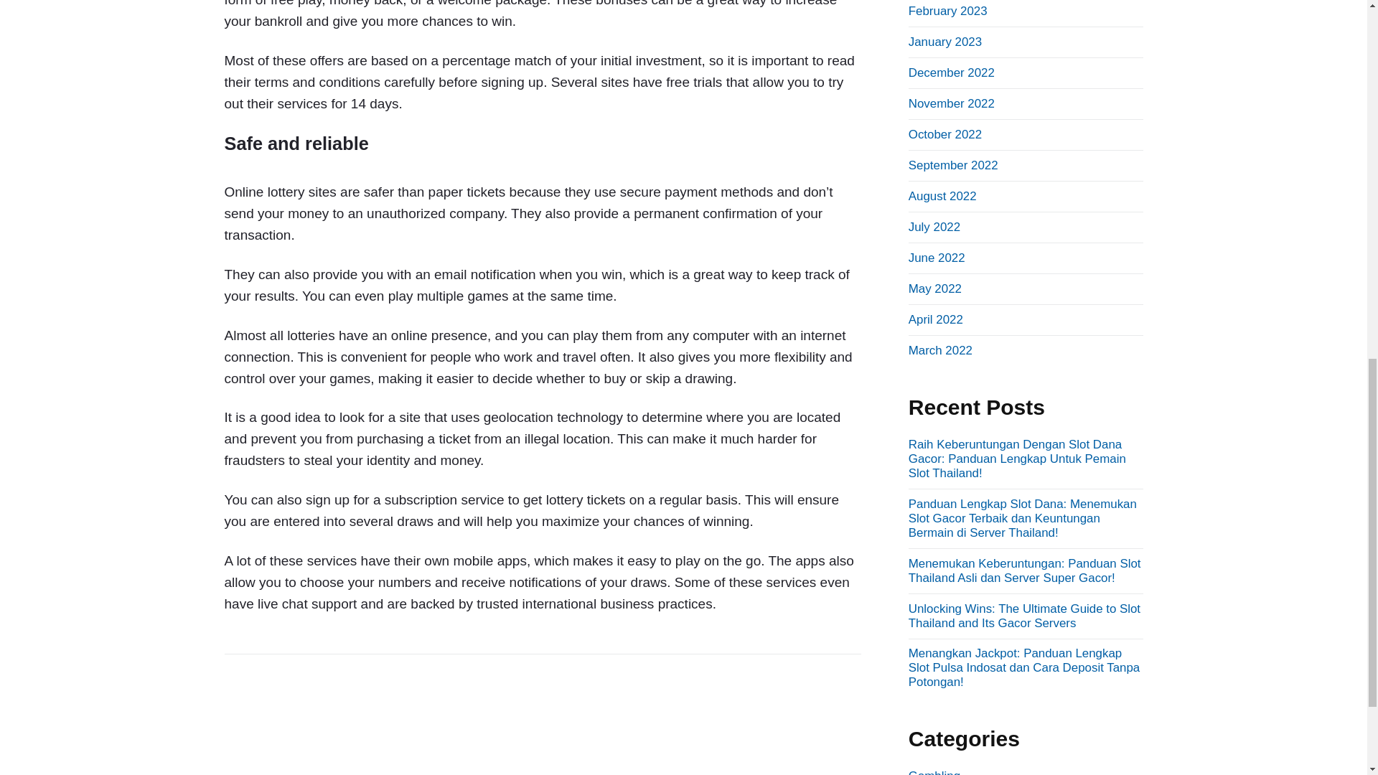 This screenshot has width=1378, height=775. I want to click on February 2023, so click(947, 11).